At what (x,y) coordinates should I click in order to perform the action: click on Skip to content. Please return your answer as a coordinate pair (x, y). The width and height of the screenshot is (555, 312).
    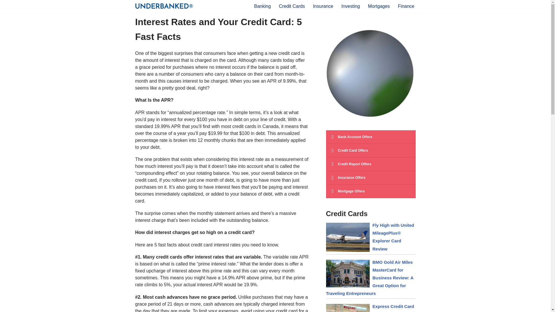
    Looking at the image, I should click on (4, 12).